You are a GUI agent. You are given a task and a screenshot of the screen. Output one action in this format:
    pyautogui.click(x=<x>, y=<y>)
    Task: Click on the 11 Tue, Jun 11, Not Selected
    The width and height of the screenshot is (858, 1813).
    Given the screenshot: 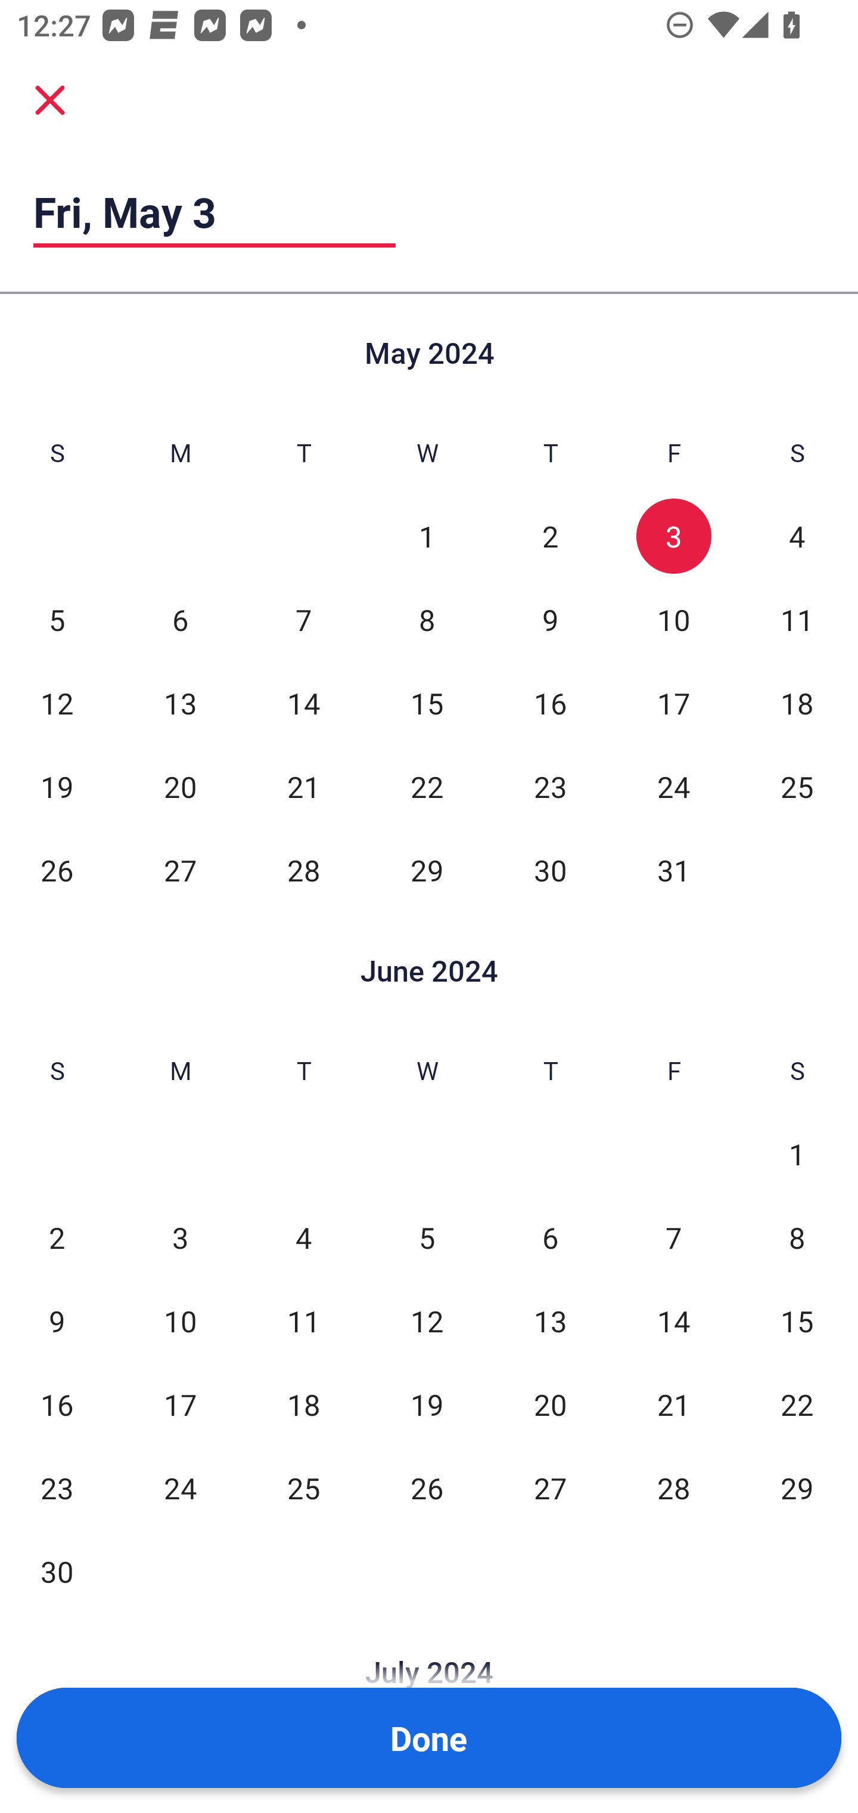 What is the action you would take?
    pyautogui.click(x=304, y=1322)
    